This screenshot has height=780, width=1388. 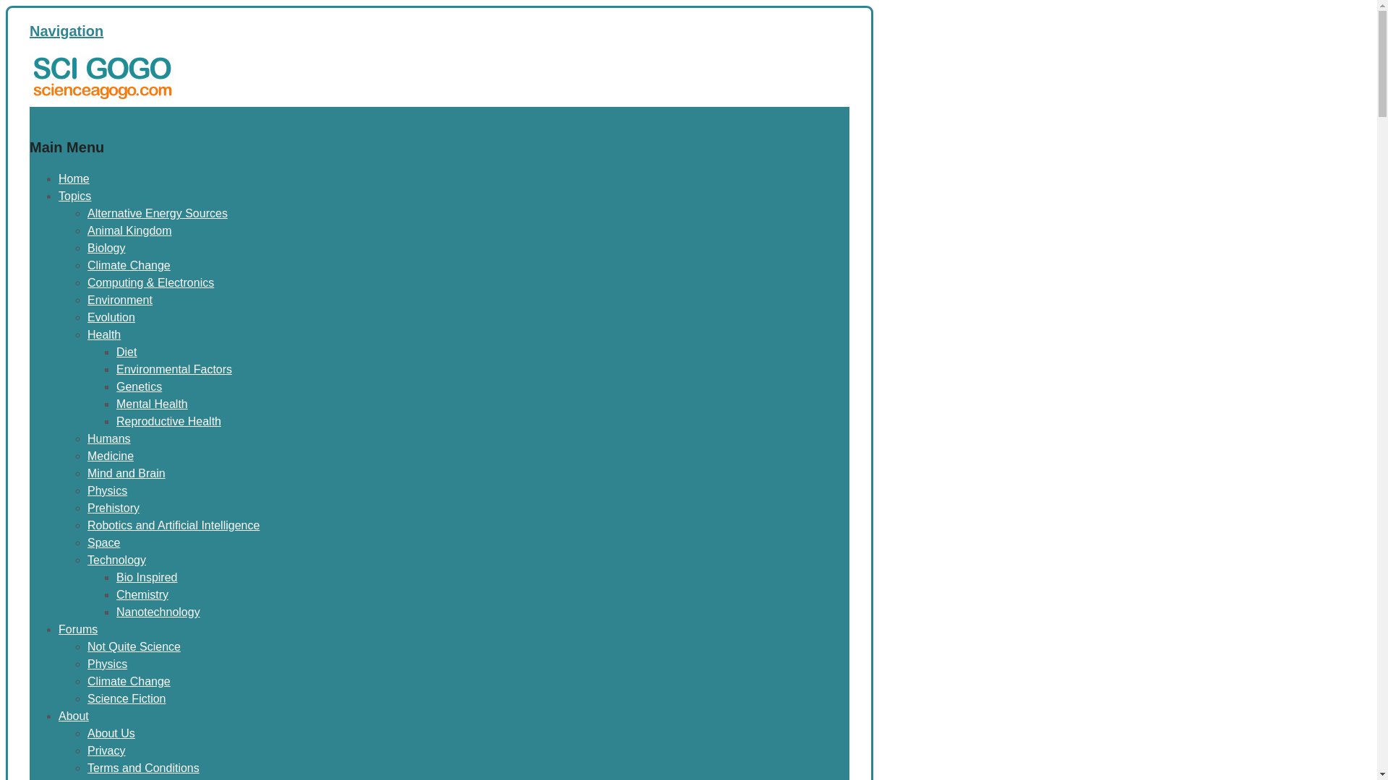 What do you see at coordinates (152, 404) in the screenshot?
I see `Mental Health` at bounding box center [152, 404].